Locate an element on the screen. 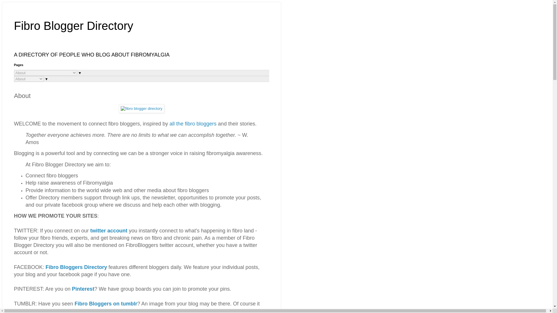 Image resolution: width=557 pixels, height=313 pixels. About fibro blogger directory is located at coordinates (142, 108).